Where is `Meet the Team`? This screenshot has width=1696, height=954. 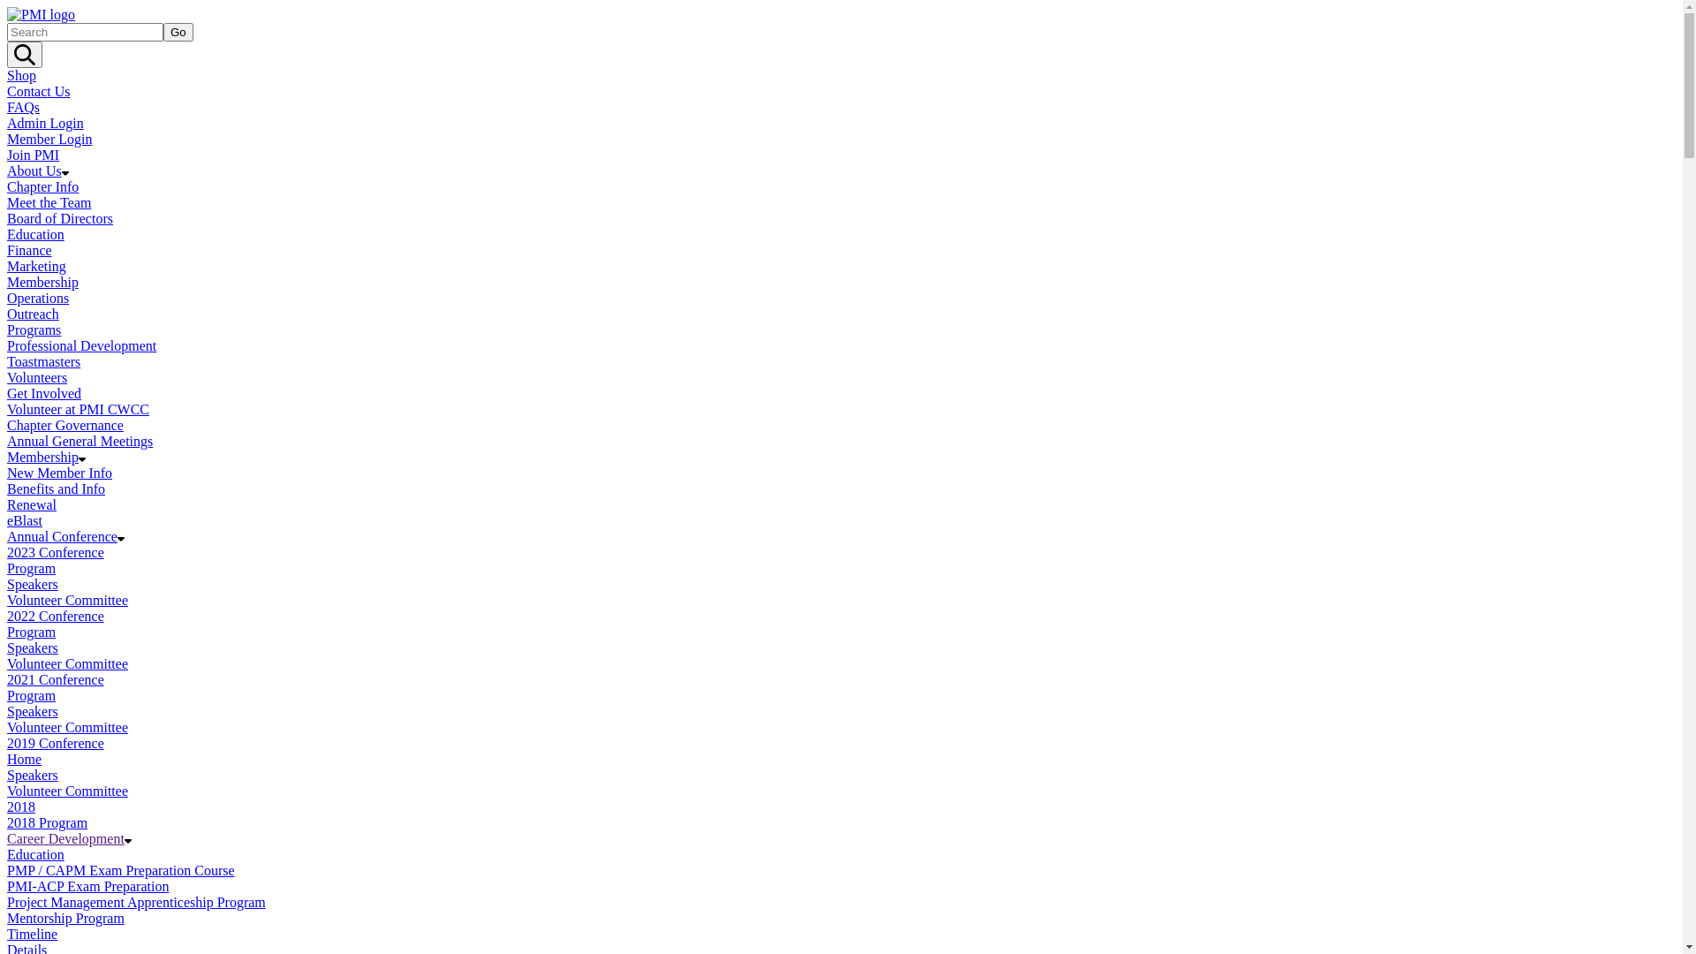
Meet the Team is located at coordinates (49, 203).